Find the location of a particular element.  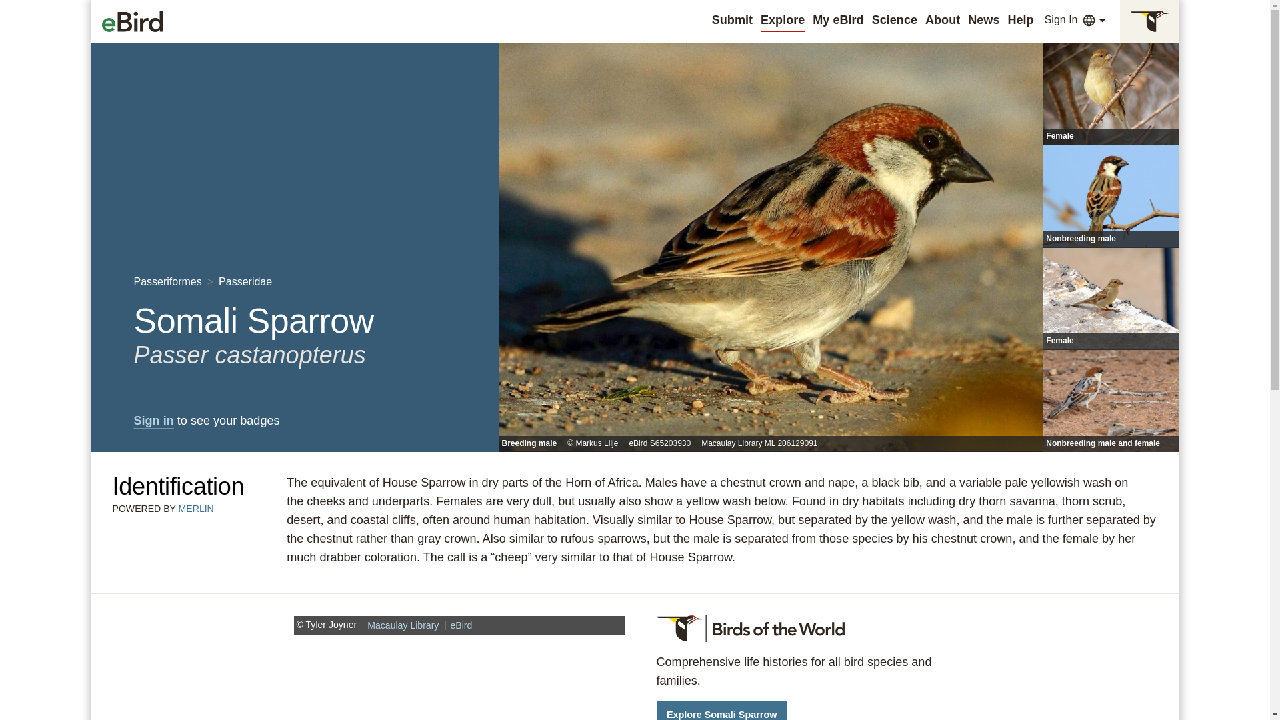

MERLIN is located at coordinates (196, 508).